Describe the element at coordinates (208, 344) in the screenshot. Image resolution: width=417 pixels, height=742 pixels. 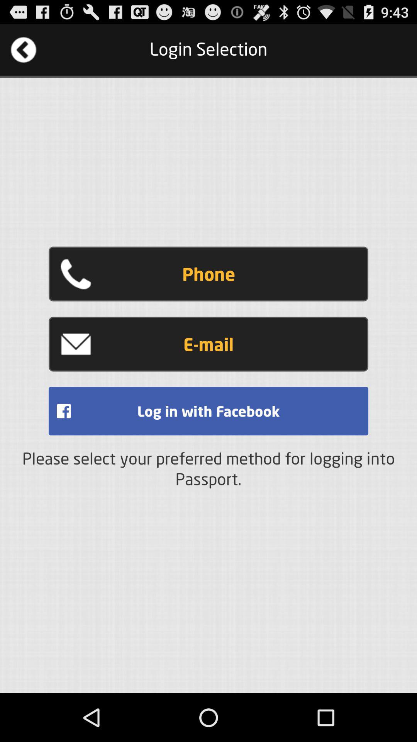
I see `click the item above the log in with item` at that location.